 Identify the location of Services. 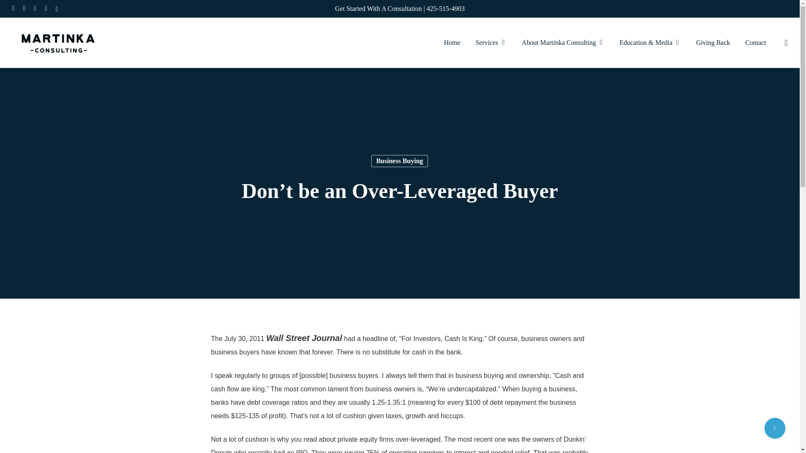
(491, 42).